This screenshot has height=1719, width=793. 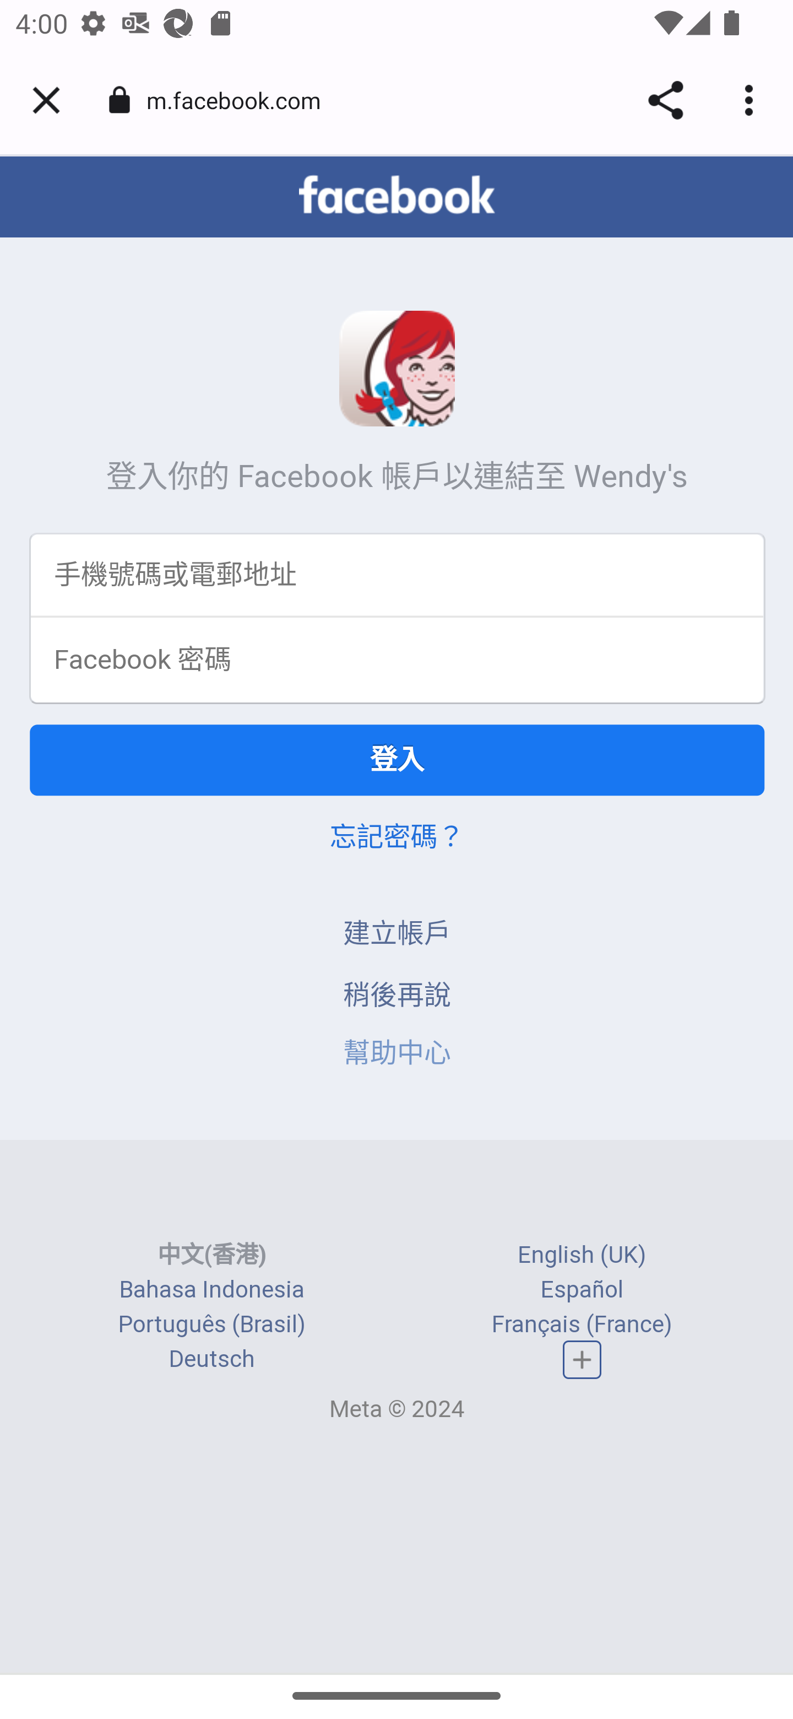 What do you see at coordinates (398, 997) in the screenshot?
I see `稍後再說` at bounding box center [398, 997].